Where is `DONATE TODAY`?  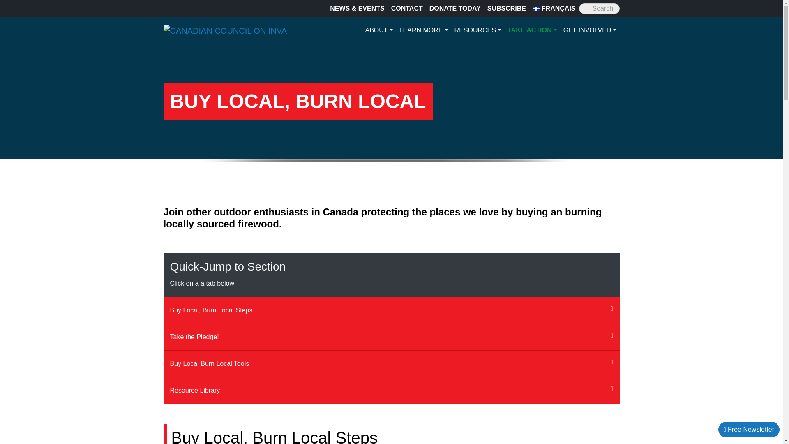 DONATE TODAY is located at coordinates (455, 9).